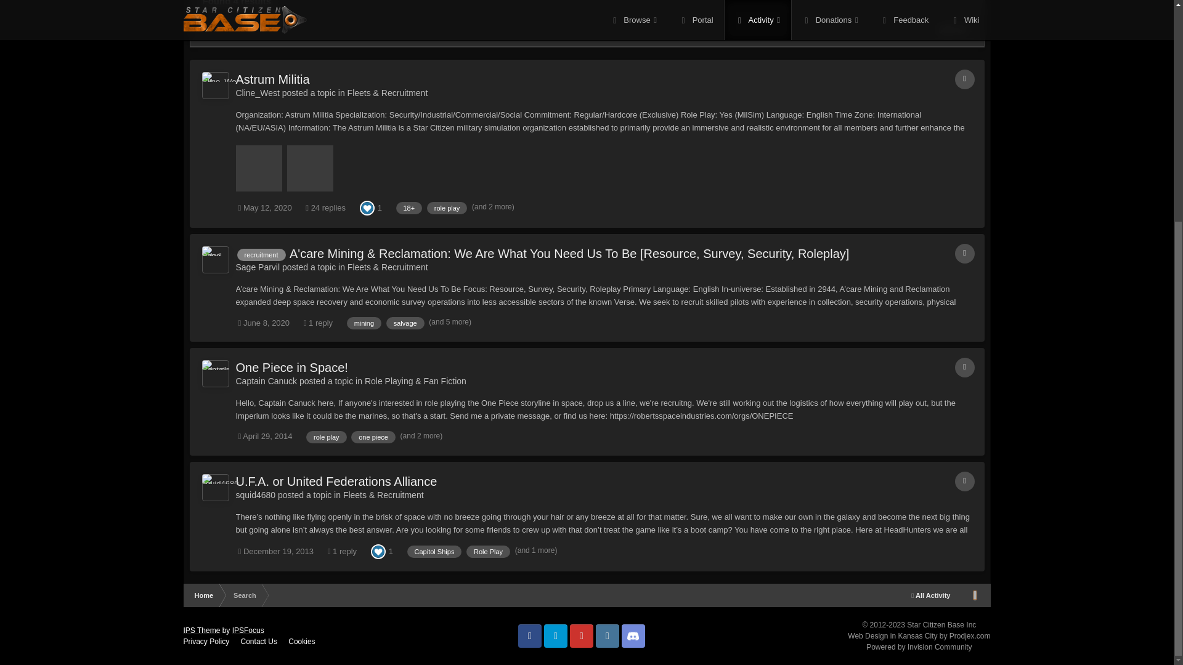 This screenshot has height=665, width=1183. What do you see at coordinates (258, 267) in the screenshot?
I see `Go to Sage Parvil's profile` at bounding box center [258, 267].